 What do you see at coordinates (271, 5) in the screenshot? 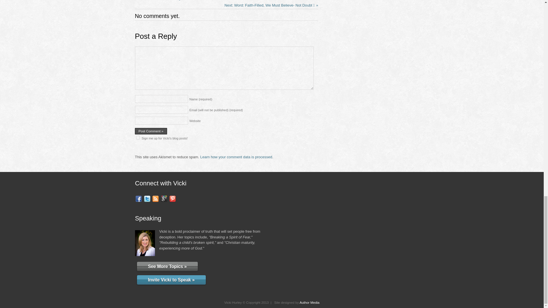
I see `Word: Faith-Filled, We Must Believe- Not Doubt` at bounding box center [271, 5].